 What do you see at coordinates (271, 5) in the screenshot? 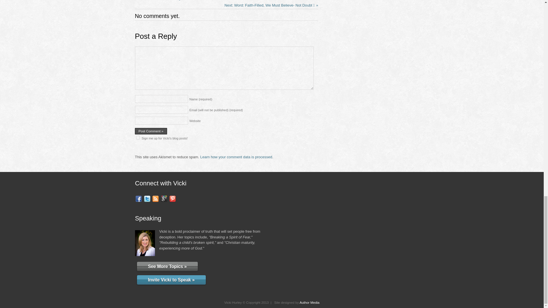
I see `Word: Faith-Filled, We Must Believe- Not Doubt` at bounding box center [271, 5].